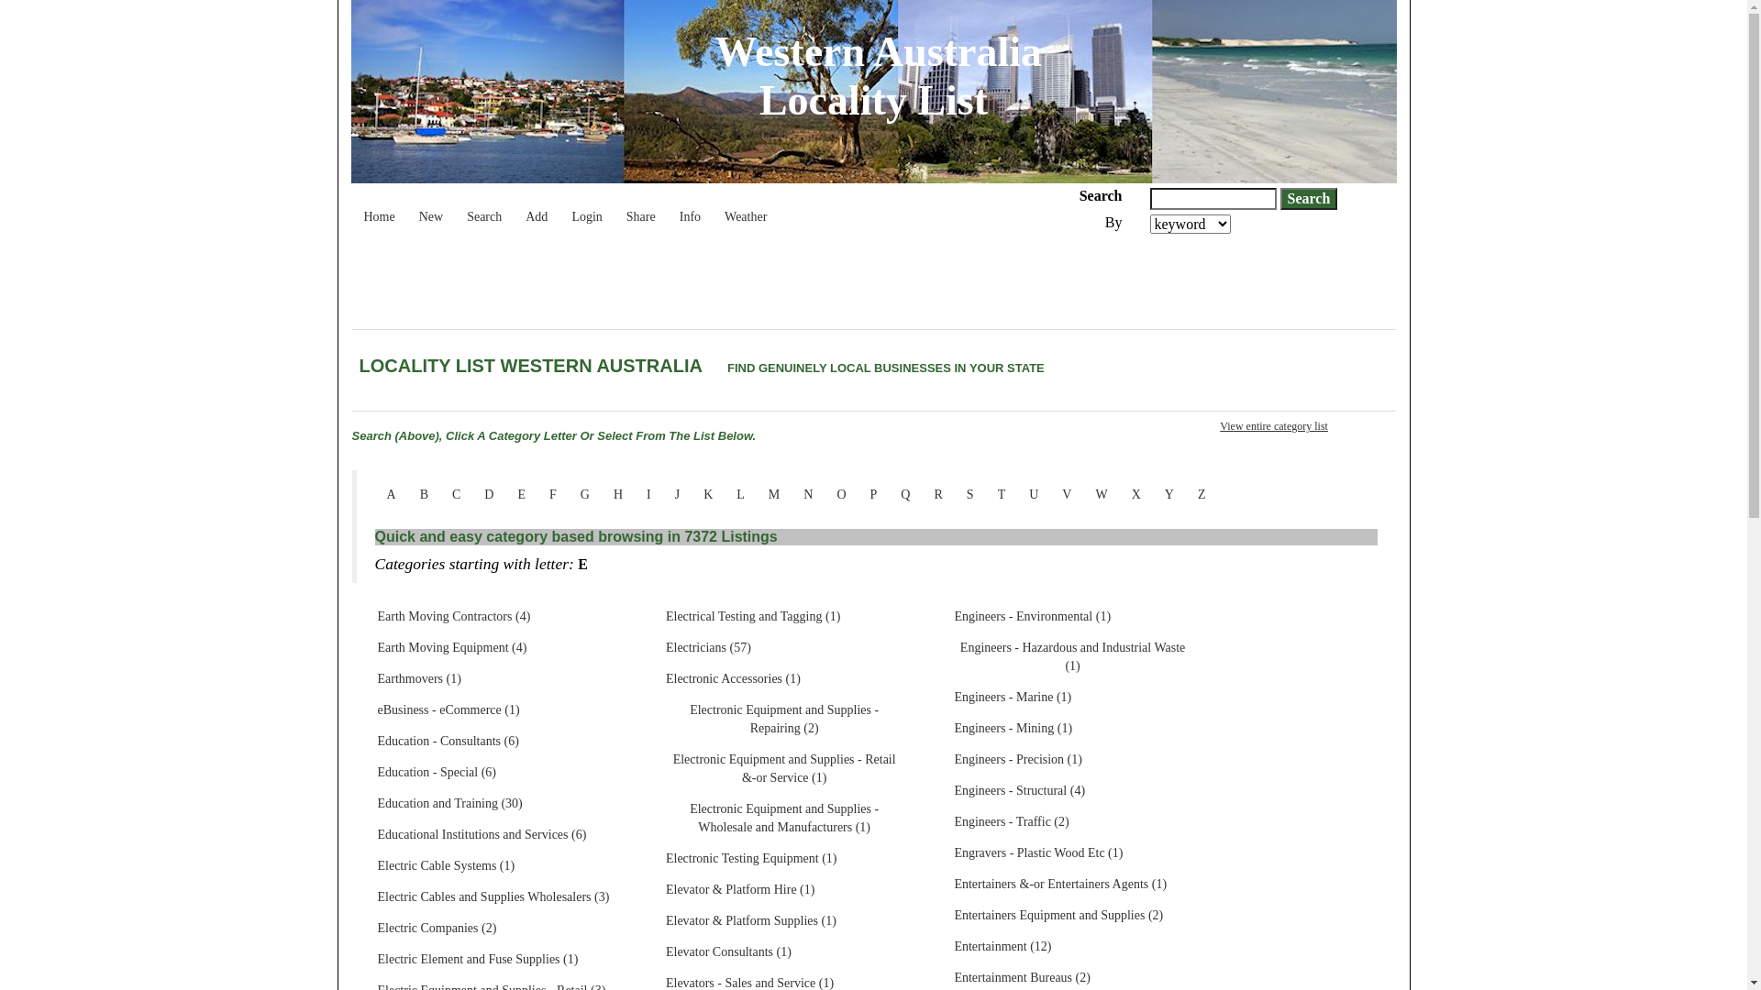  Describe the element at coordinates (446, 866) in the screenshot. I see `Electric Cable Systems (1)` at that location.